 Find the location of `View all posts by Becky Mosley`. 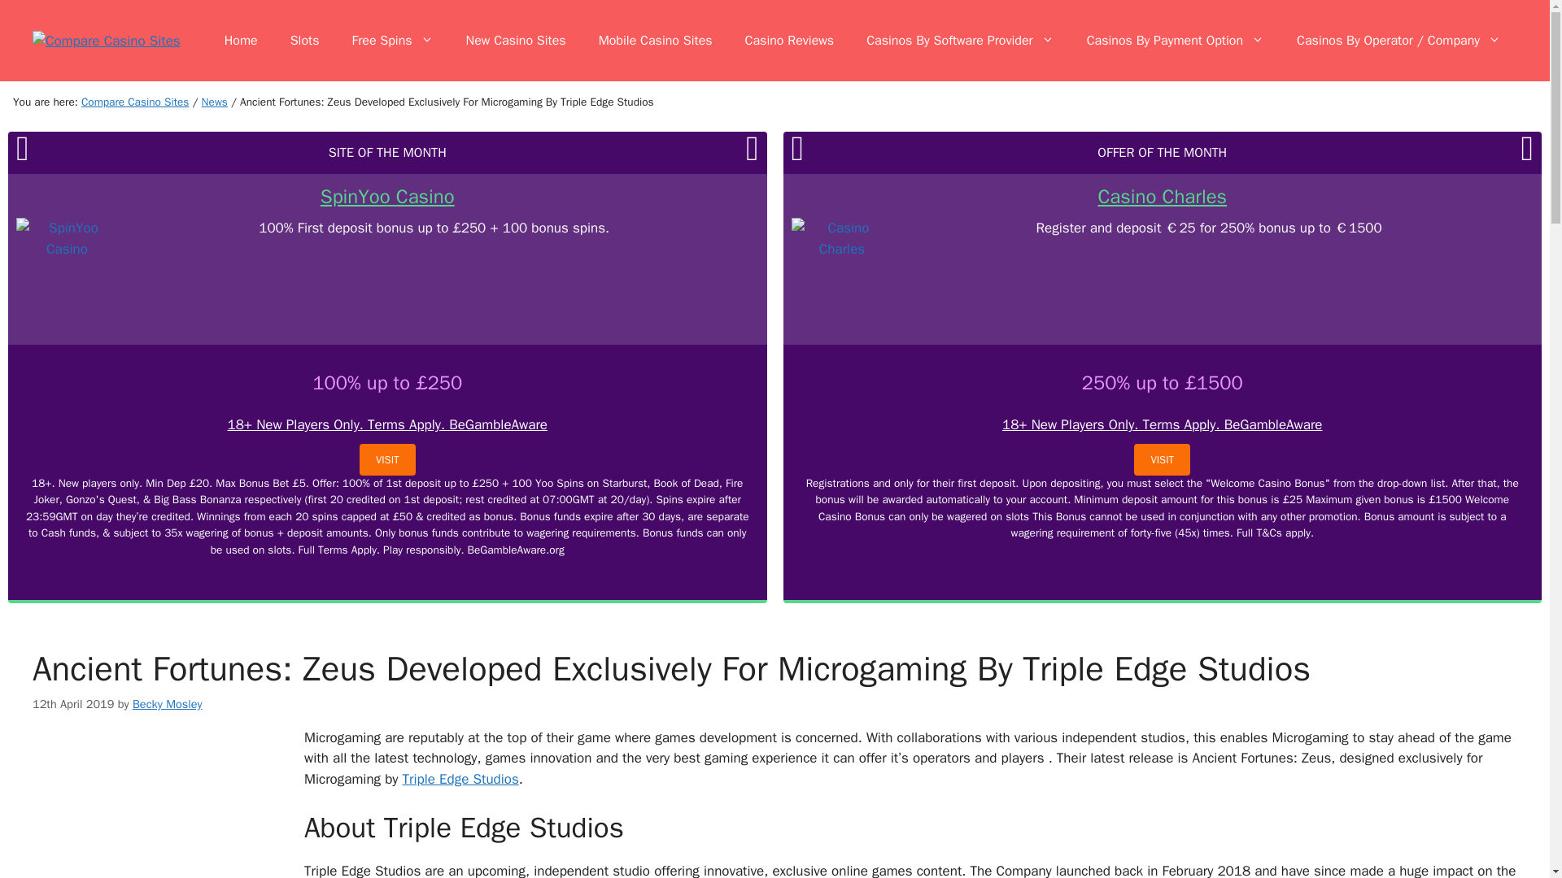

View all posts by Becky Mosley is located at coordinates (168, 704).